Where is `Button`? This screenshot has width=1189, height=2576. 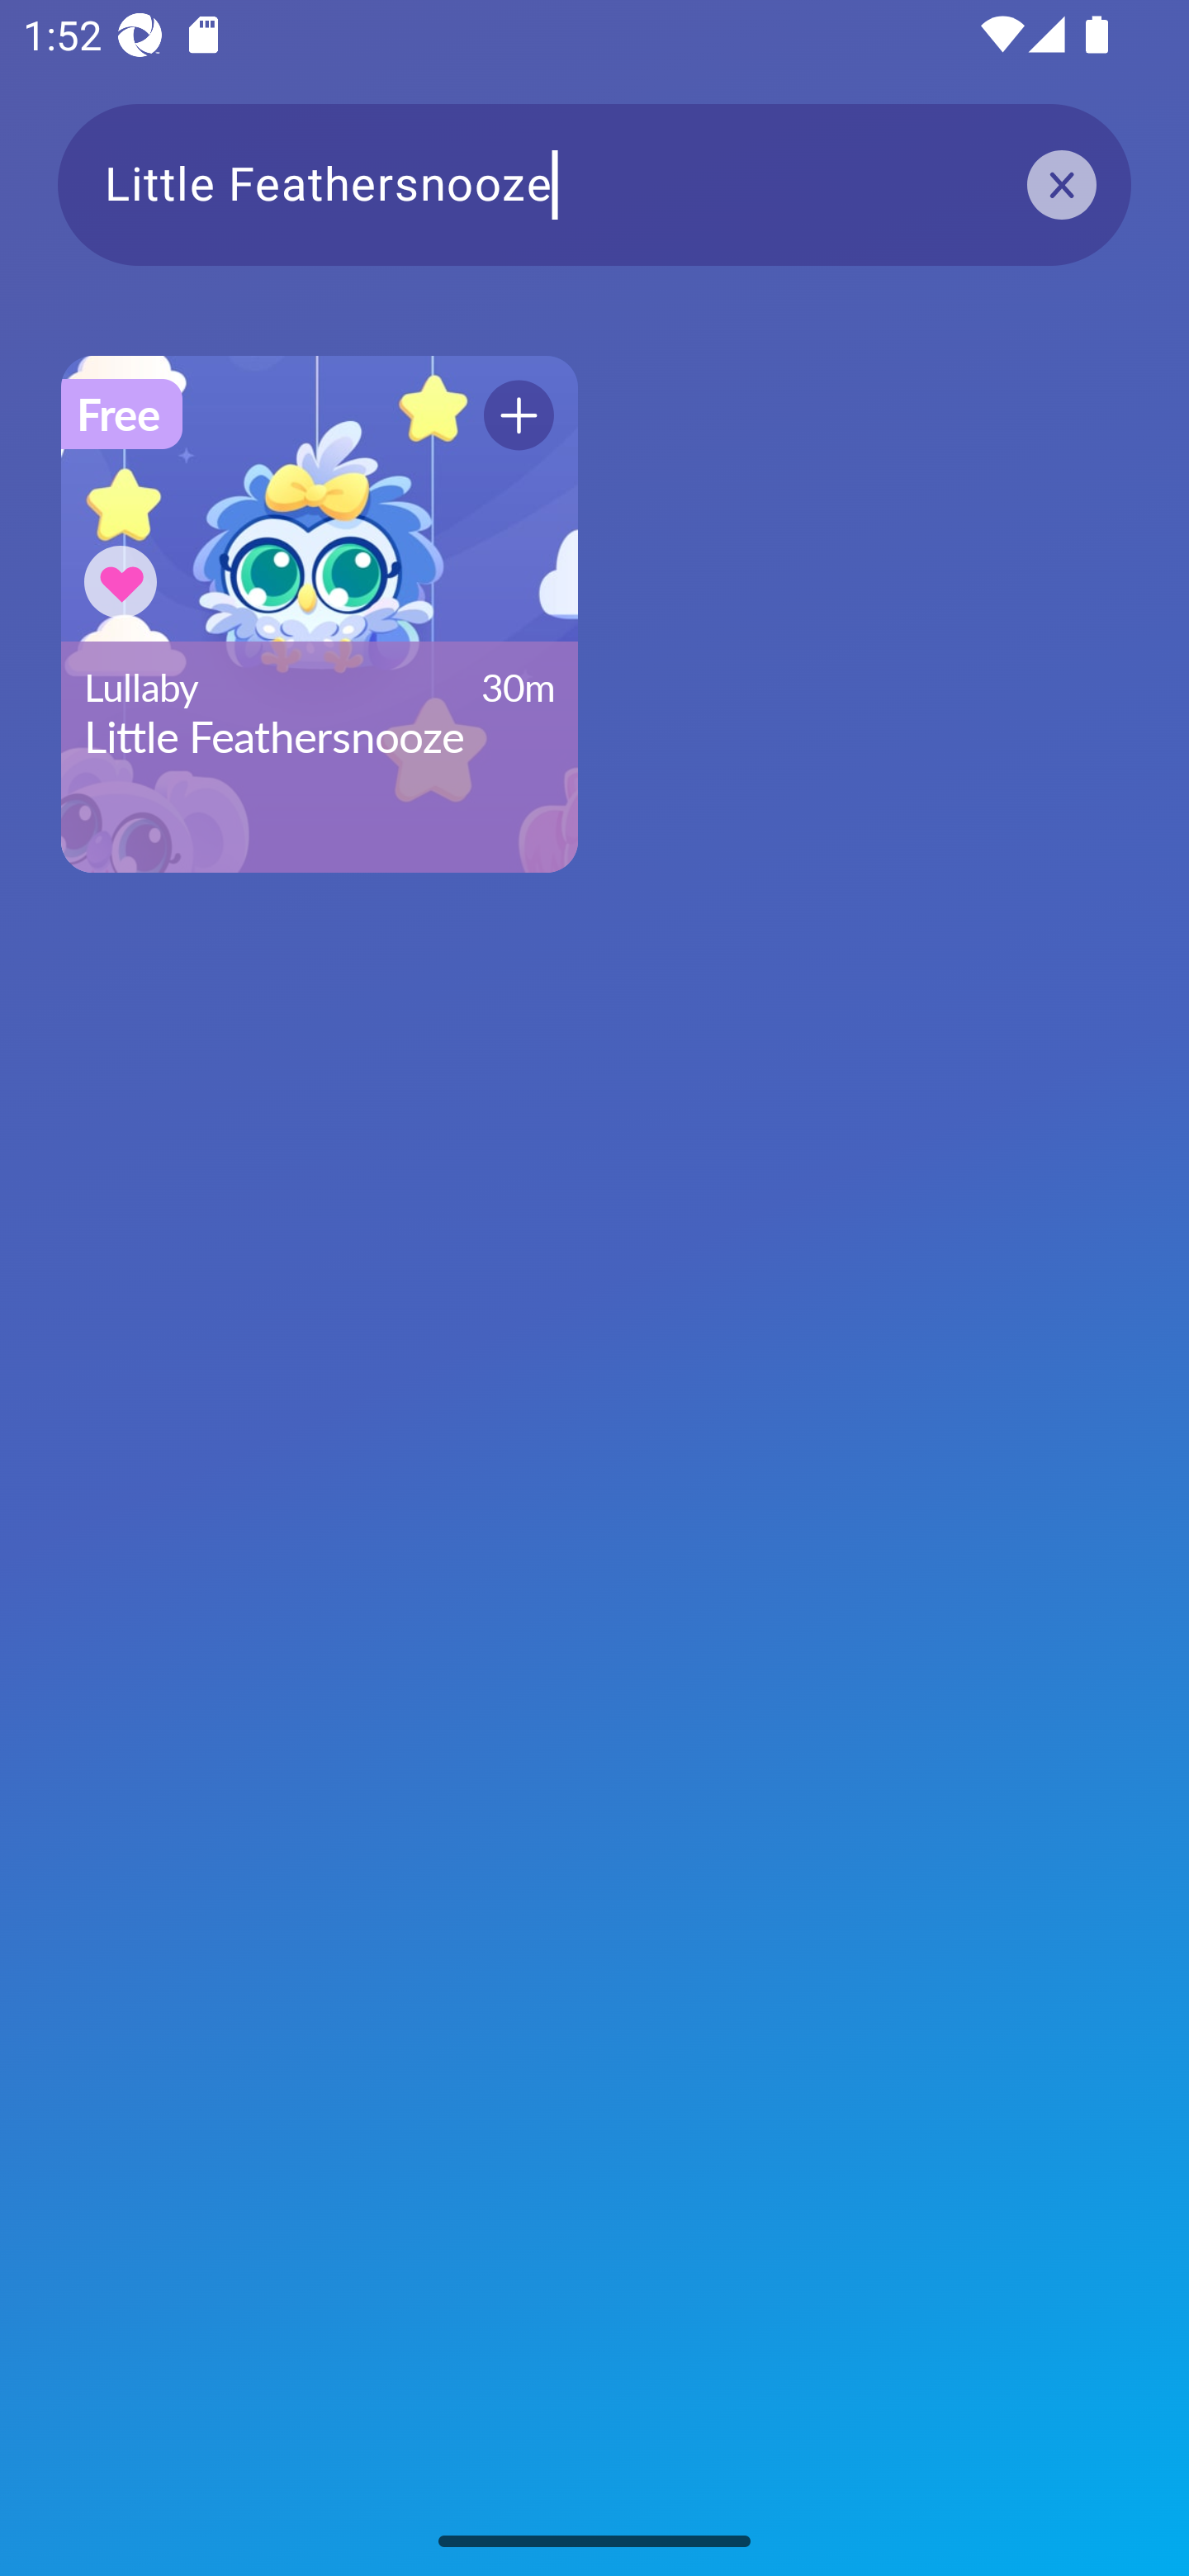 Button is located at coordinates (519, 414).